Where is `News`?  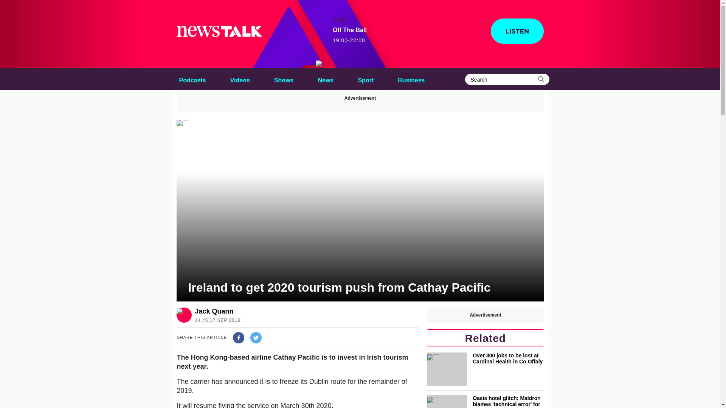
News is located at coordinates (326, 79).